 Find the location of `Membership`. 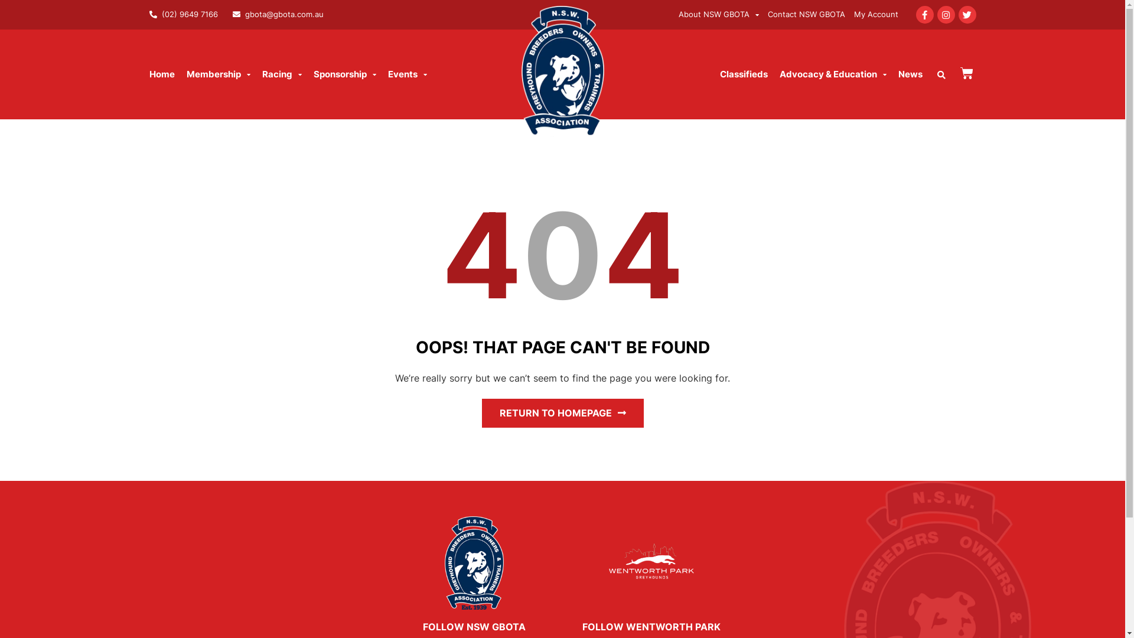

Membership is located at coordinates (219, 74).